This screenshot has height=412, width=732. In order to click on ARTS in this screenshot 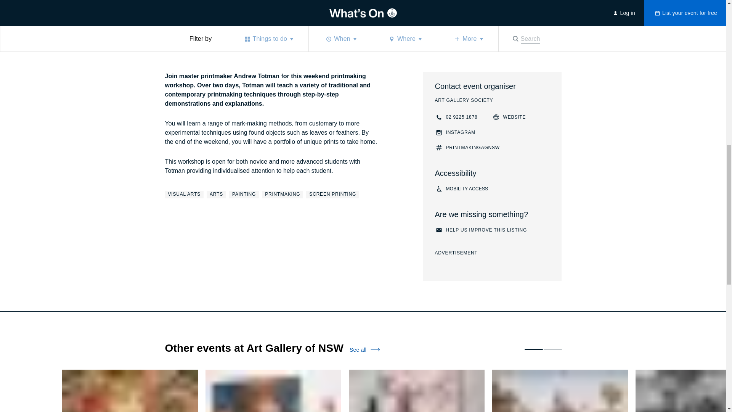, I will do `click(188, 20)`.